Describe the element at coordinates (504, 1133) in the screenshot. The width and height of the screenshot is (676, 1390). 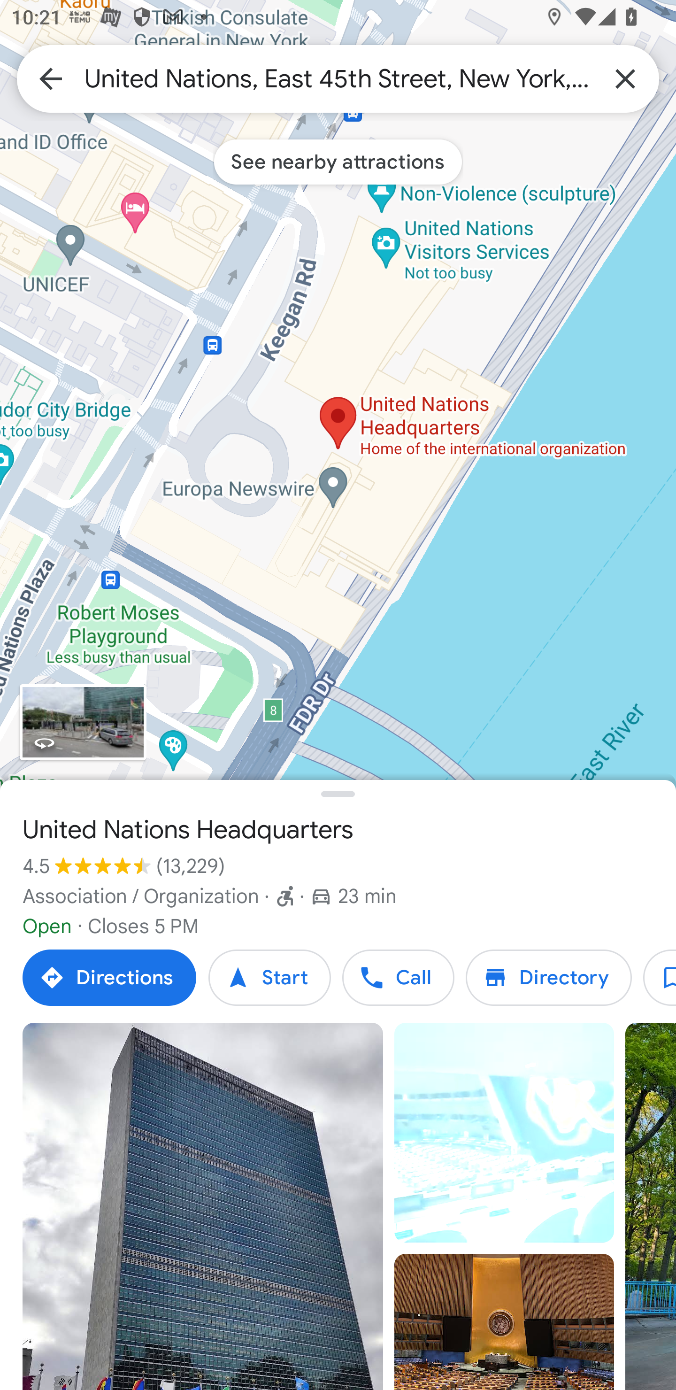
I see `Video` at that location.